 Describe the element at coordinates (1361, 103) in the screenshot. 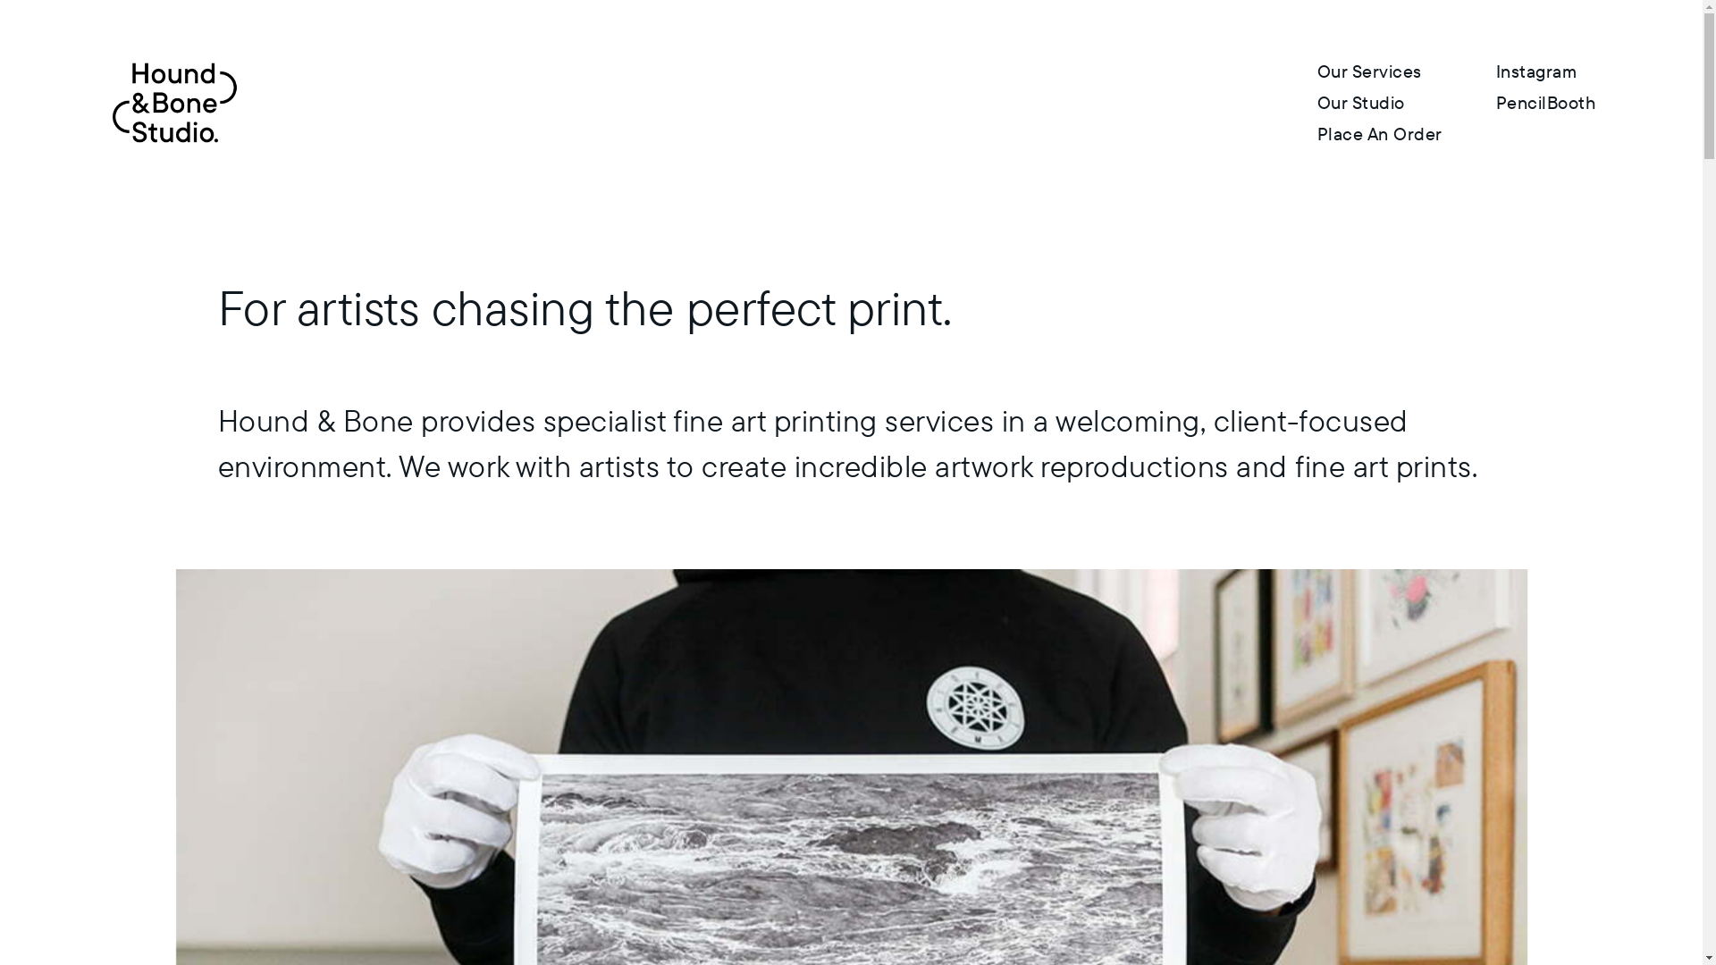

I see `Our Studio` at that location.